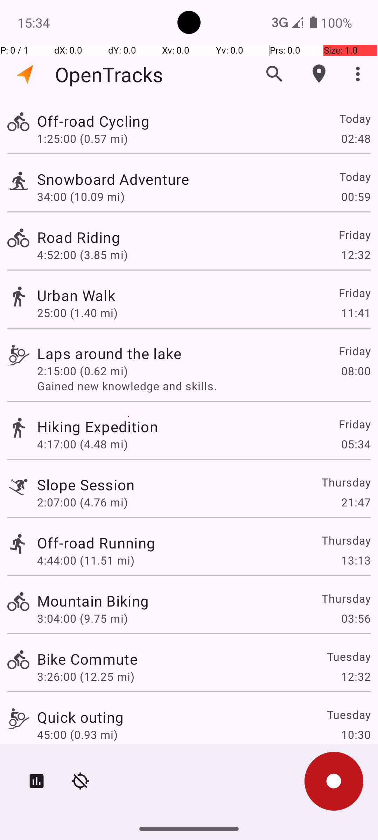 The image size is (378, 840). I want to click on 05:34, so click(356, 444).